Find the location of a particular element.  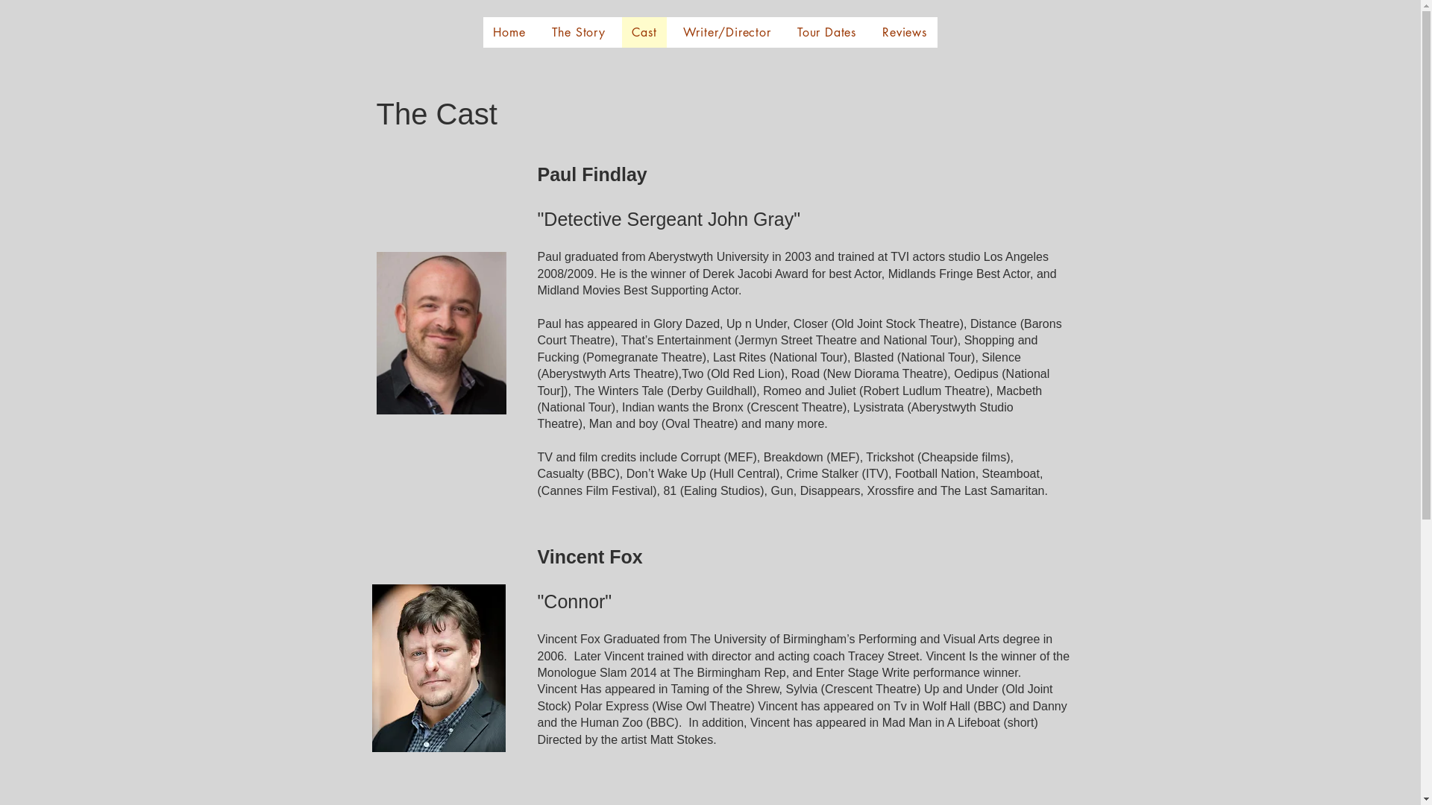

Writer/Director is located at coordinates (726, 33).